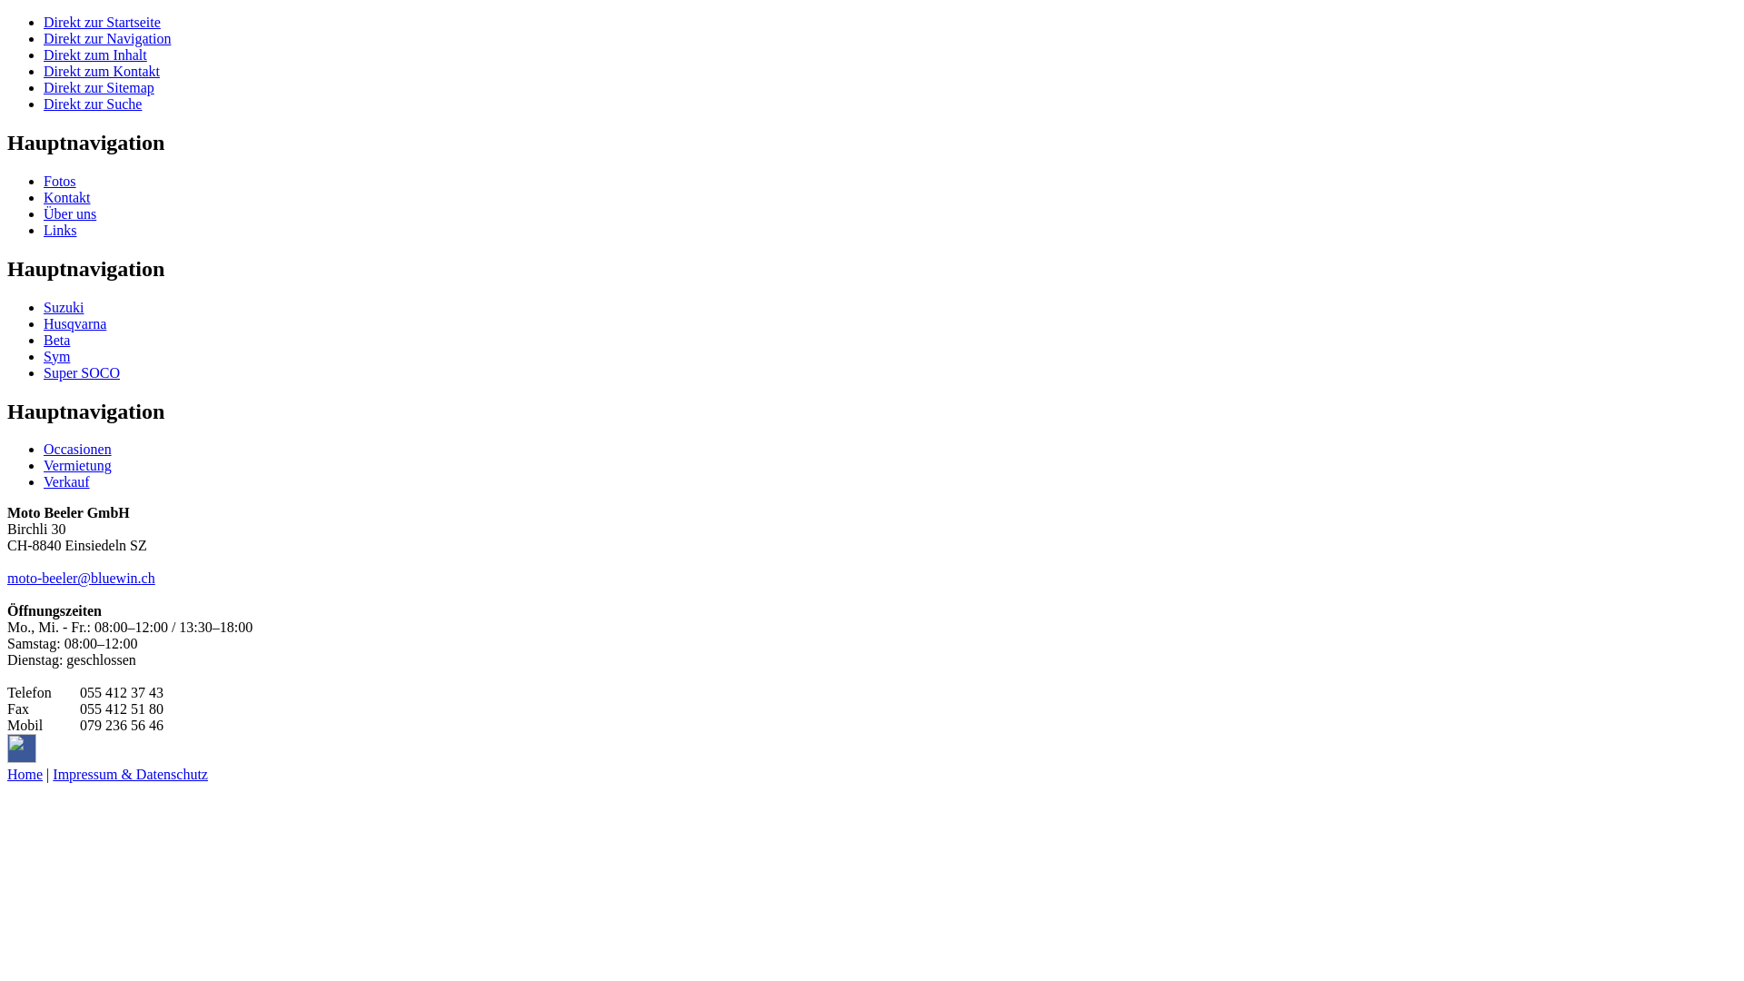  What do you see at coordinates (102, 22) in the screenshot?
I see `Direkt zur Startseite` at bounding box center [102, 22].